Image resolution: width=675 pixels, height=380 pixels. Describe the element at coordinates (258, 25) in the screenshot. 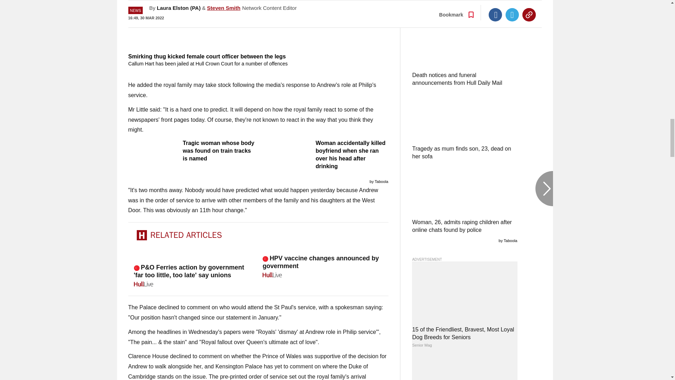

I see `Smirking thug kicked female court officer between the legs` at that location.